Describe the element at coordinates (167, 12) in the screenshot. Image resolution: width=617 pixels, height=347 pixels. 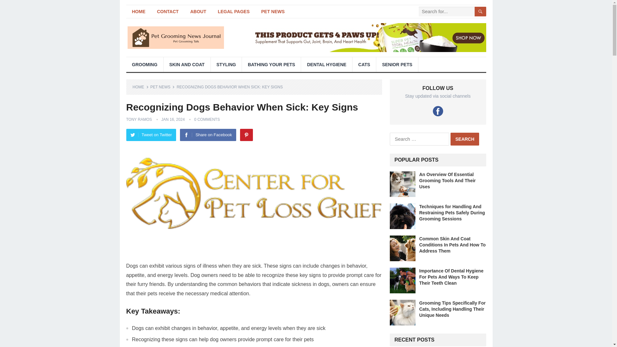
I see `CONTACT` at that location.